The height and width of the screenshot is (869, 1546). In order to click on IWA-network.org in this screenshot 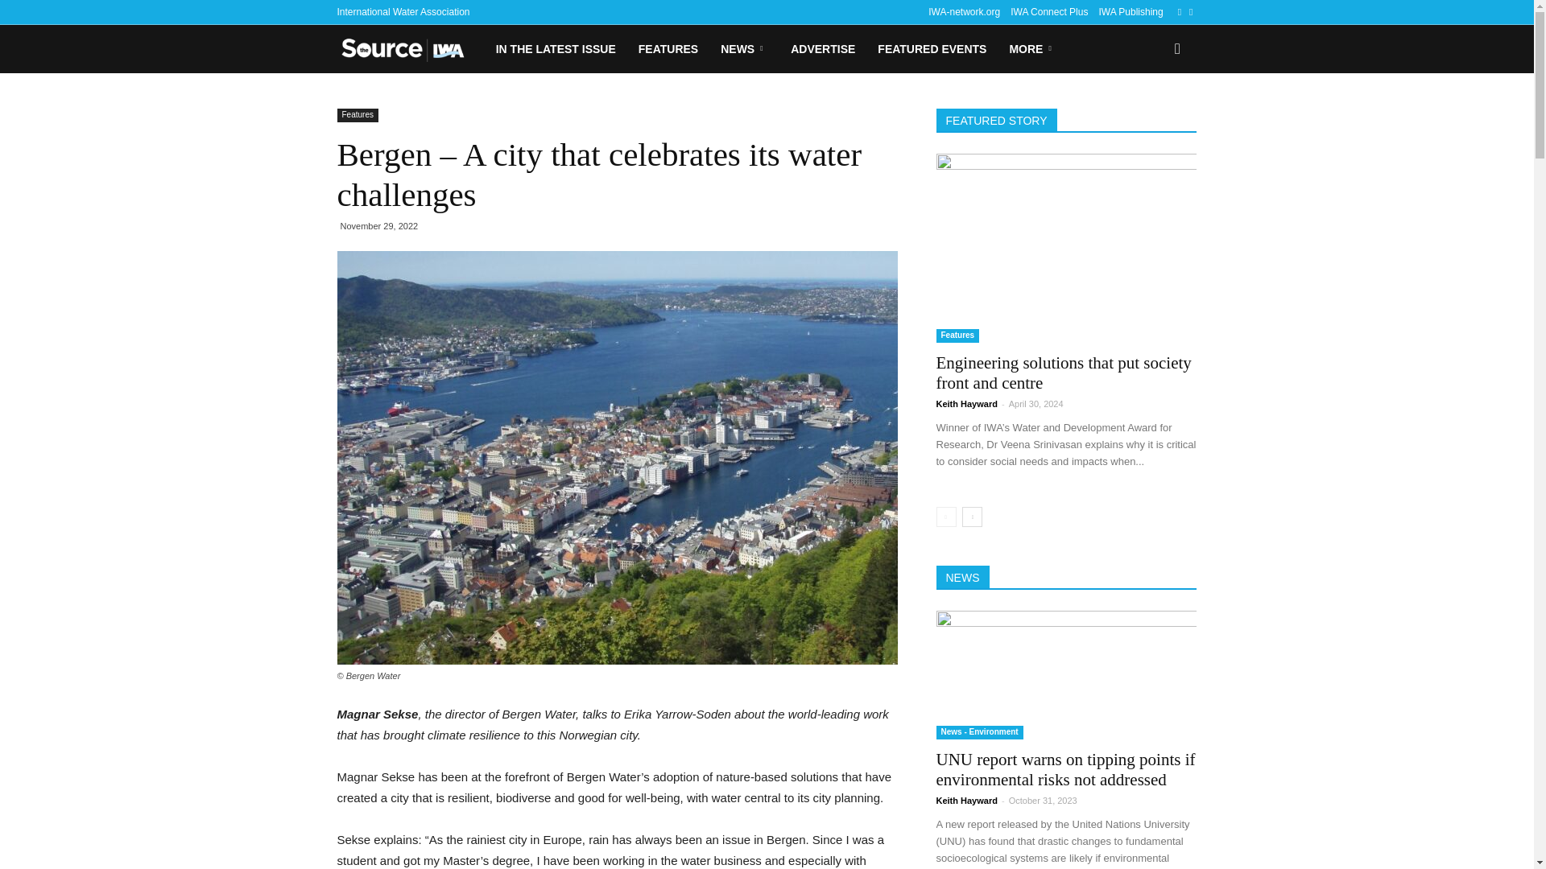, I will do `click(965, 12)`.